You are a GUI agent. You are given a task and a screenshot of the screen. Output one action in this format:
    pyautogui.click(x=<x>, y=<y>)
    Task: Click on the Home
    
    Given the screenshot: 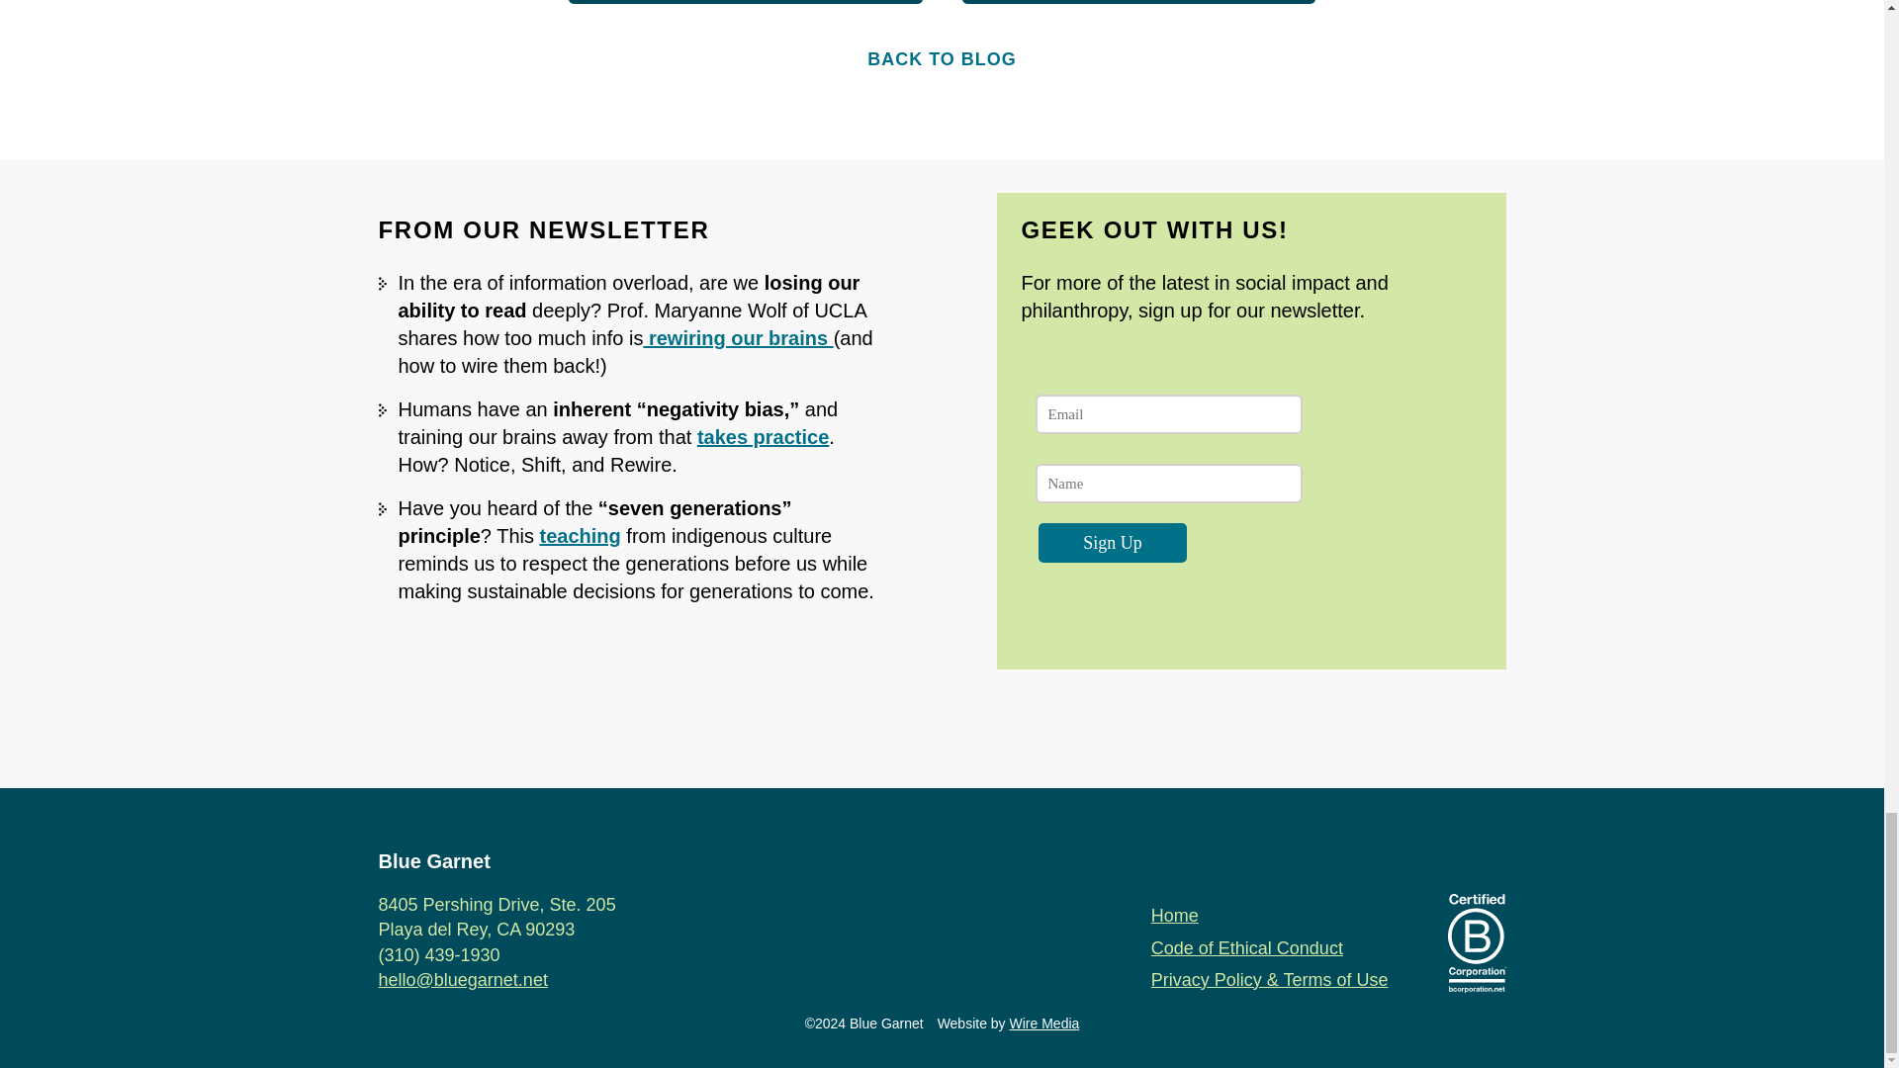 What is the action you would take?
    pyautogui.click(x=1174, y=916)
    